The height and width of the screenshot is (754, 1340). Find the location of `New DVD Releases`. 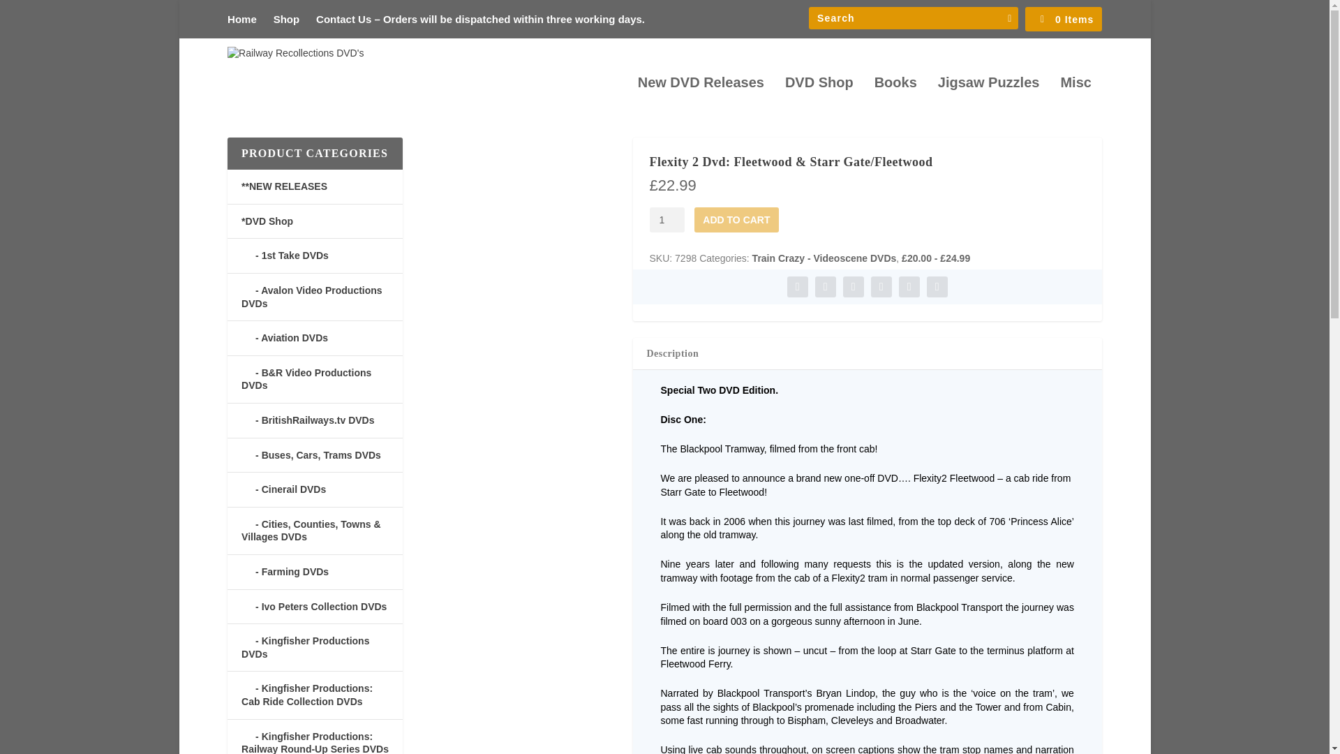

New DVD Releases is located at coordinates (701, 101).